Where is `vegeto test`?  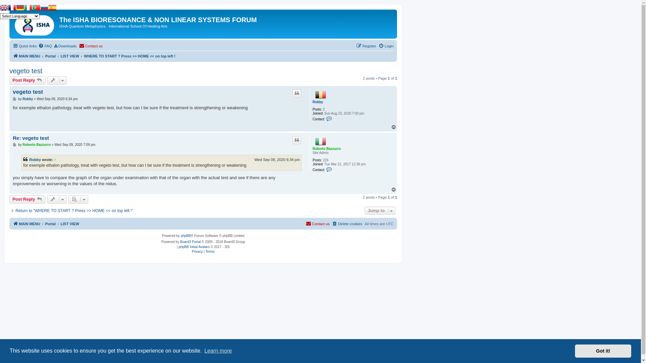 vegeto test is located at coordinates (26, 71).